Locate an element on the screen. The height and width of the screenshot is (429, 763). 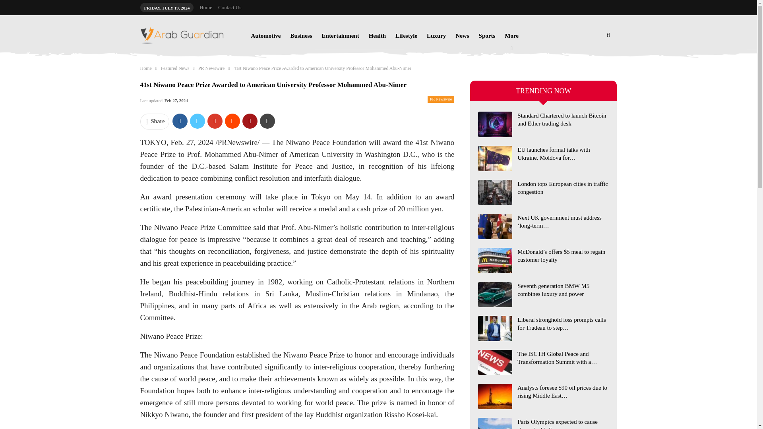
PR Newswire is located at coordinates (440, 99).